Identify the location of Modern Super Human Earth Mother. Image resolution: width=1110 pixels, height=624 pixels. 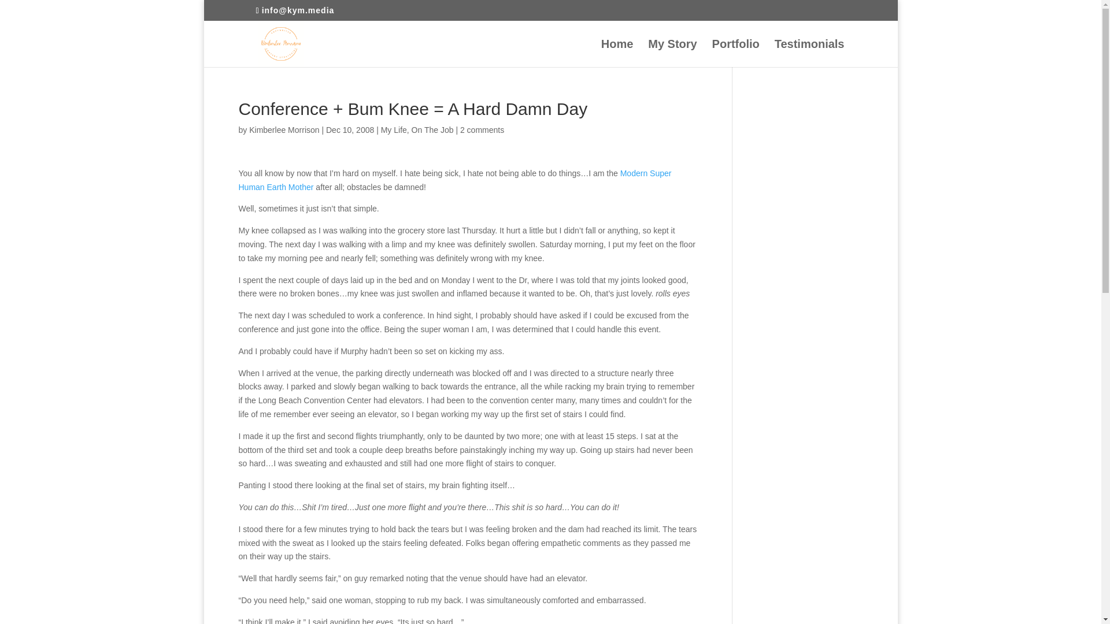
(454, 180).